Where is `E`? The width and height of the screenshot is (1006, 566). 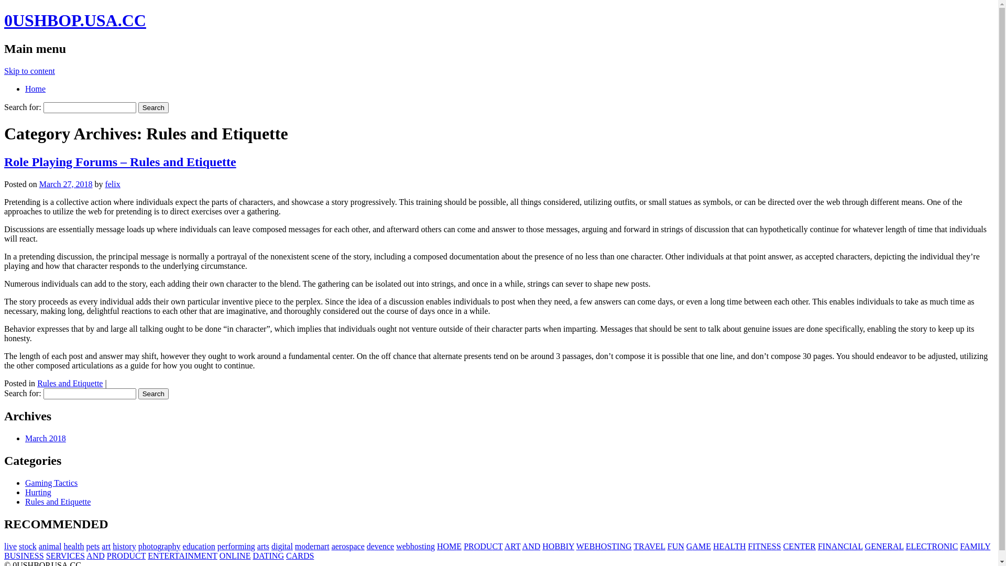
E is located at coordinates (32, 556).